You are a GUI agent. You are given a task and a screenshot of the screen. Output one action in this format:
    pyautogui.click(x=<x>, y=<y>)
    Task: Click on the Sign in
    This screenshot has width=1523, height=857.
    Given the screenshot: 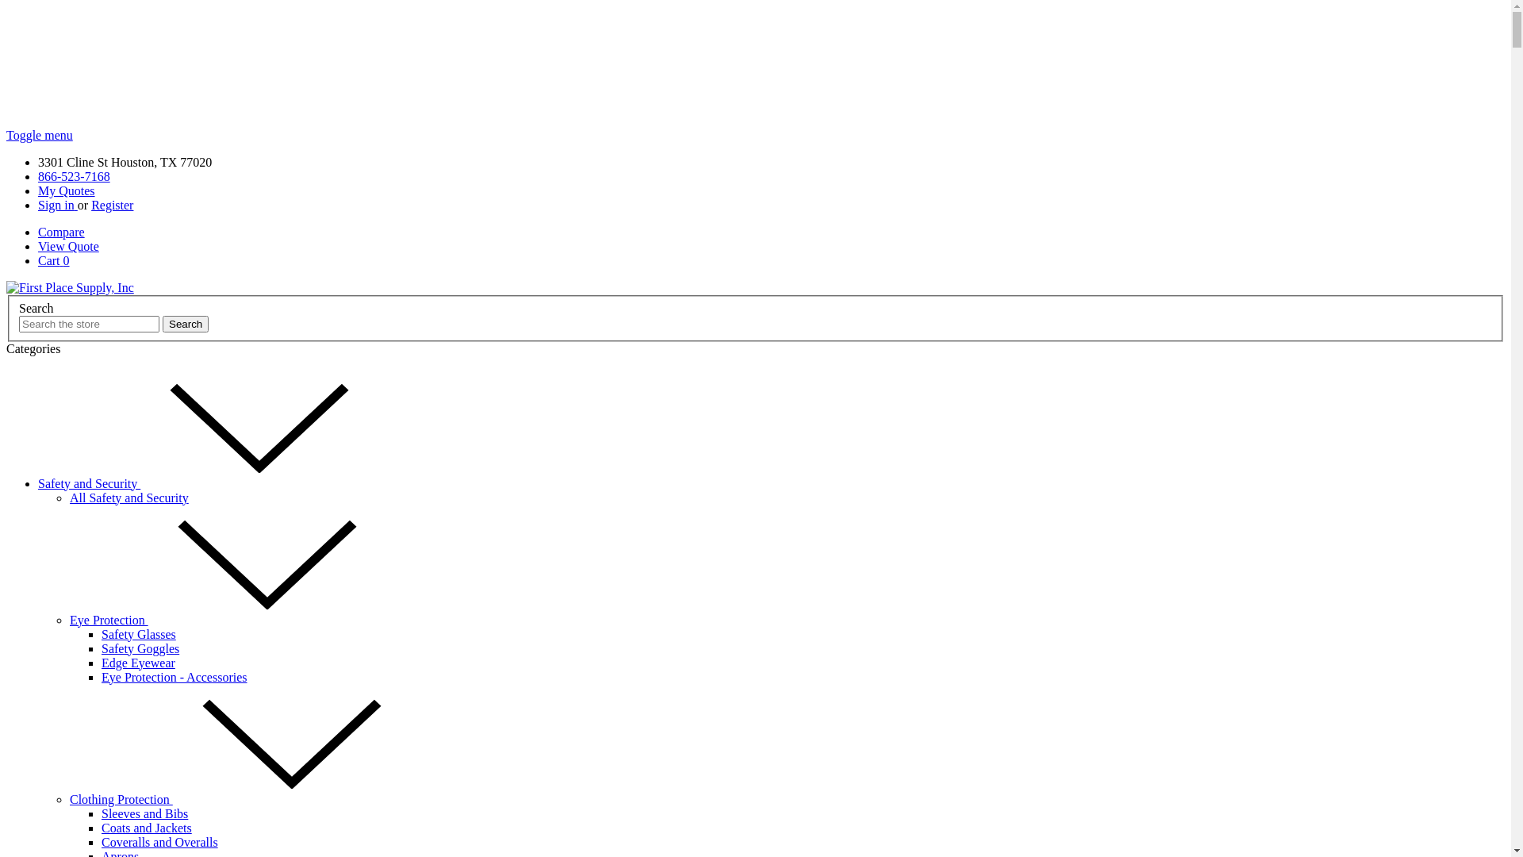 What is the action you would take?
    pyautogui.click(x=58, y=205)
    